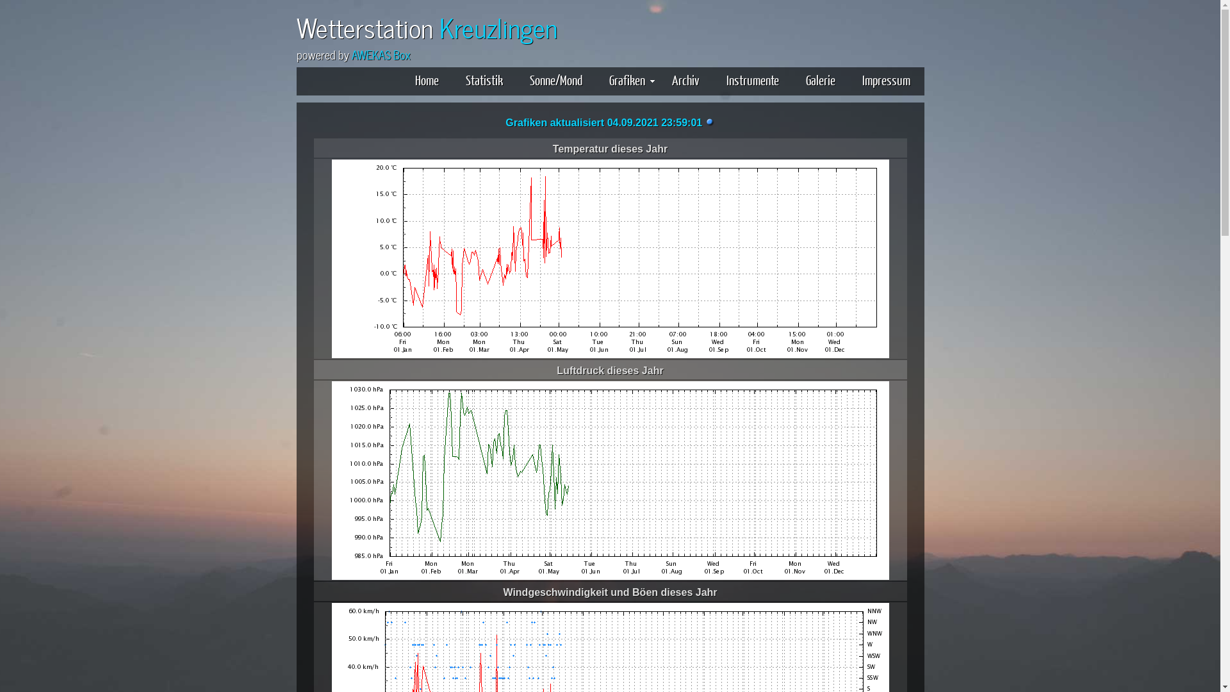  Describe the element at coordinates (427, 79) in the screenshot. I see `Home` at that location.